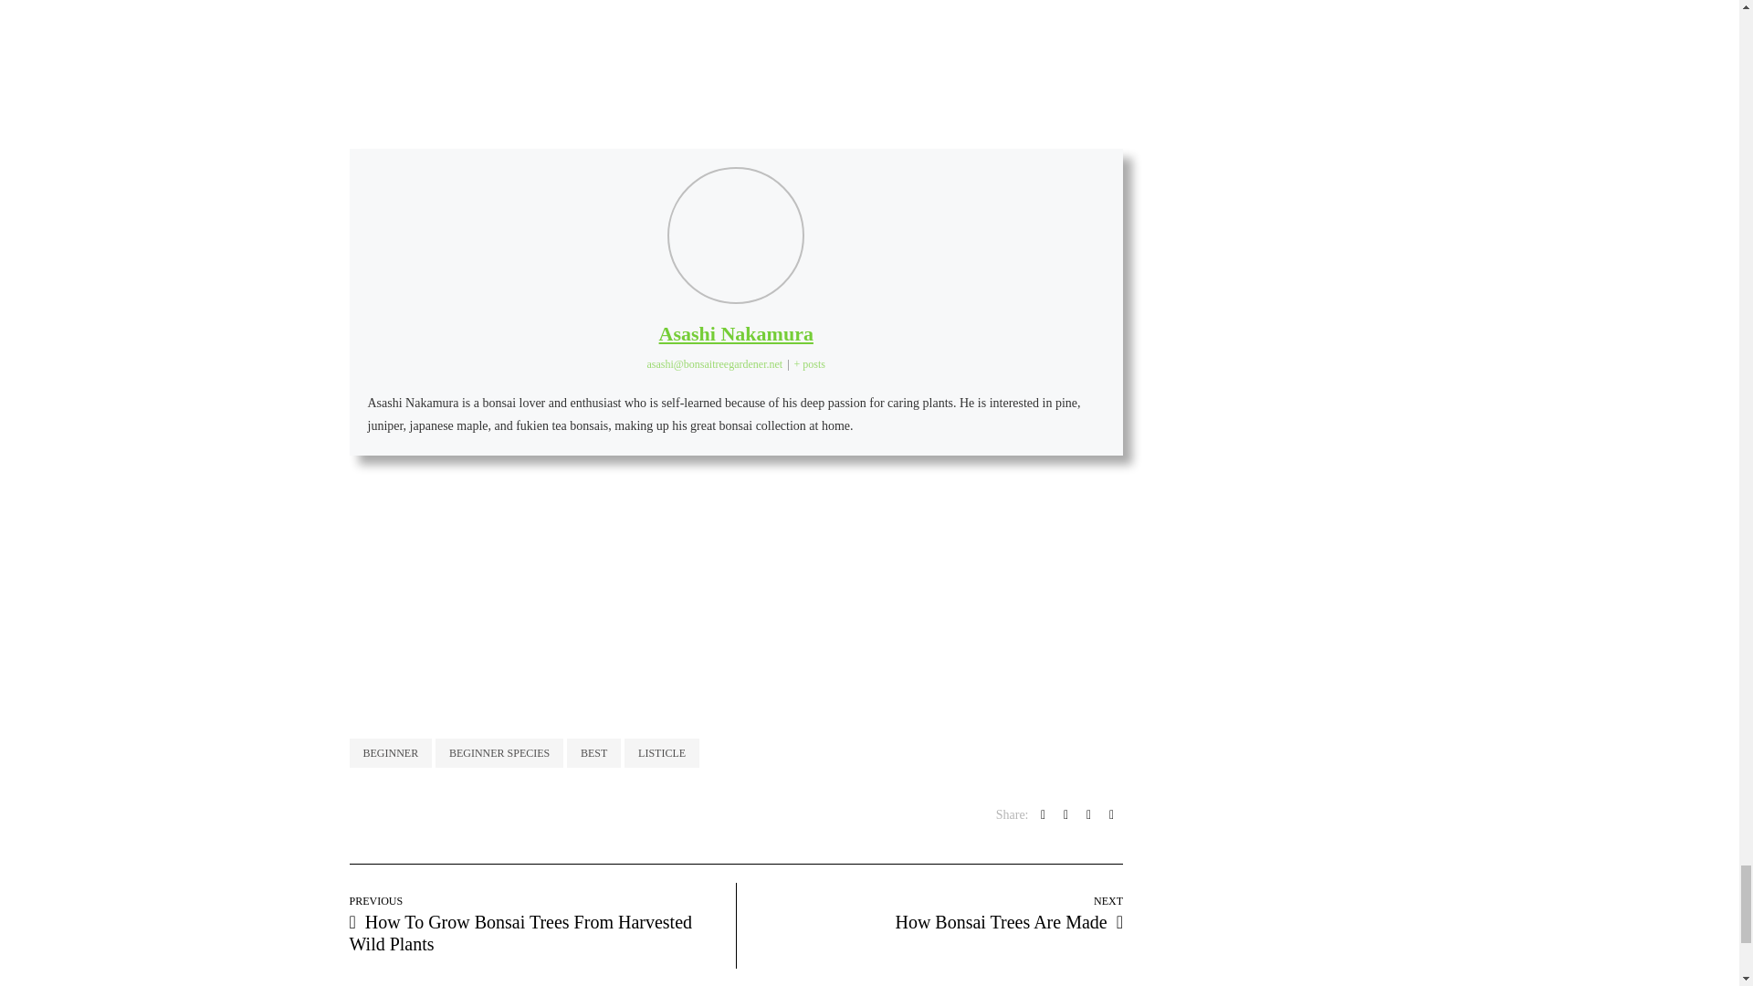 The height and width of the screenshot is (986, 1753). Describe the element at coordinates (1088, 814) in the screenshot. I see `Share with LinkedIn` at that location.